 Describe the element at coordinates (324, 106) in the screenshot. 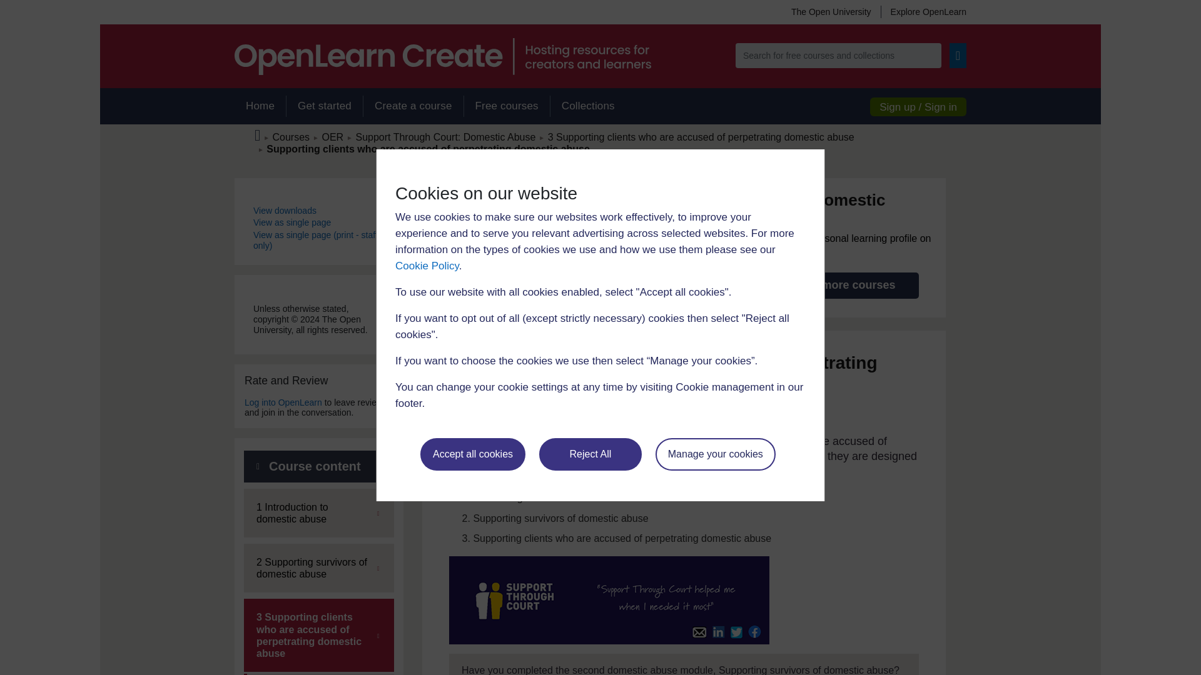

I see `Get started` at that location.